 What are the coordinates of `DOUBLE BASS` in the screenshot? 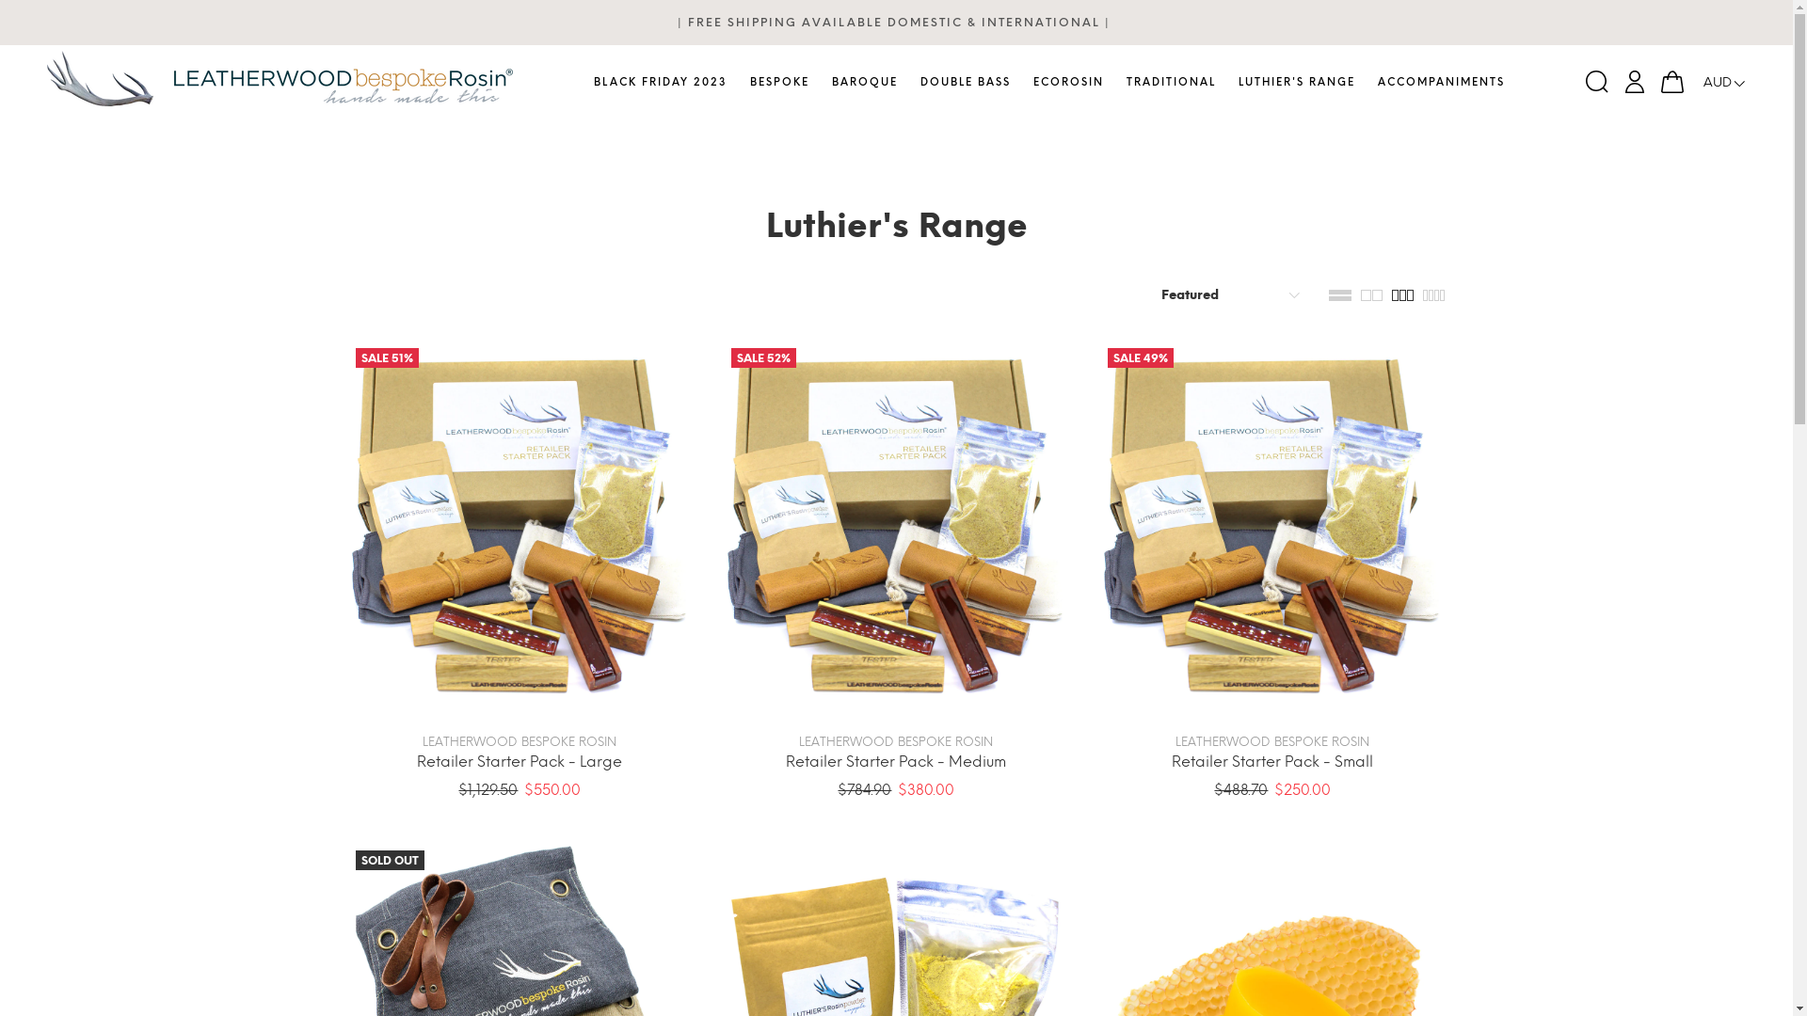 It's located at (966, 83).